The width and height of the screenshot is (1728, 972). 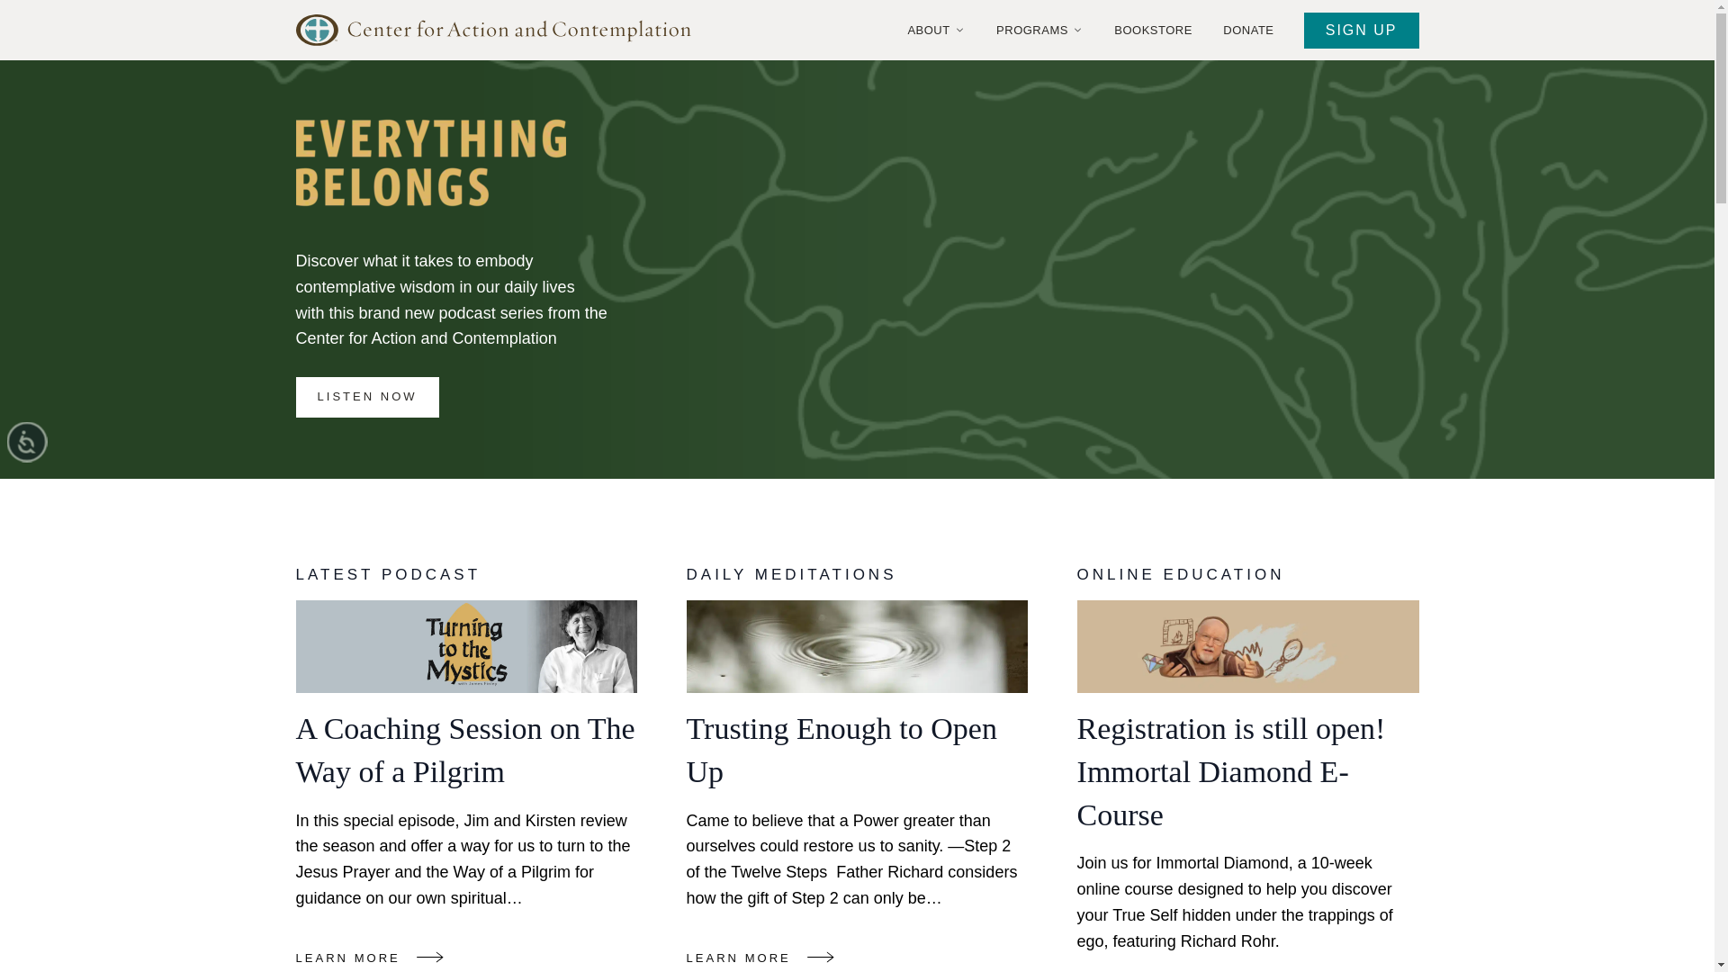 I want to click on ACCESSIBILITY, so click(x=47, y=461).